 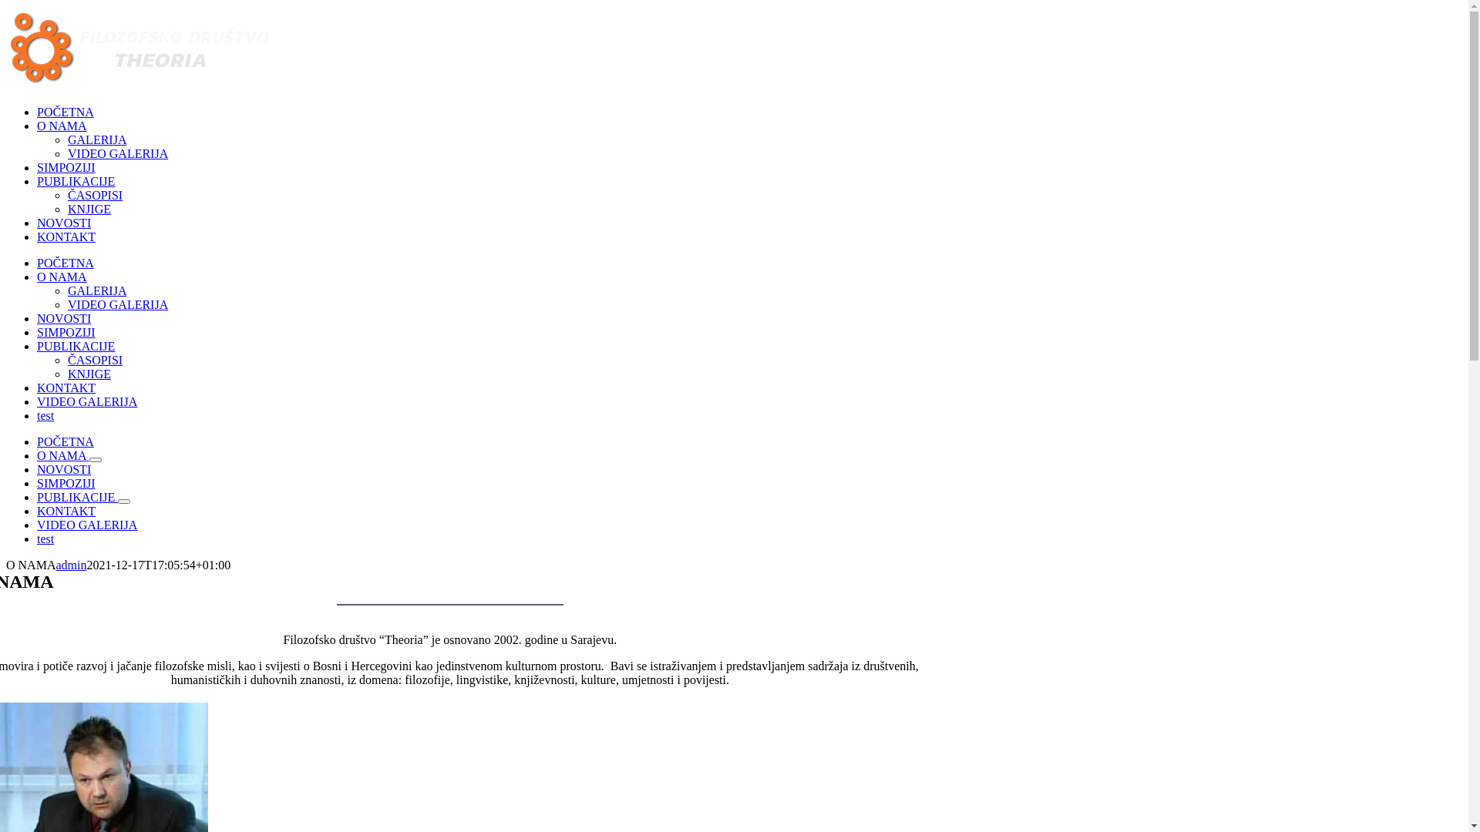 What do you see at coordinates (62, 277) in the screenshot?
I see `O NAMA` at bounding box center [62, 277].